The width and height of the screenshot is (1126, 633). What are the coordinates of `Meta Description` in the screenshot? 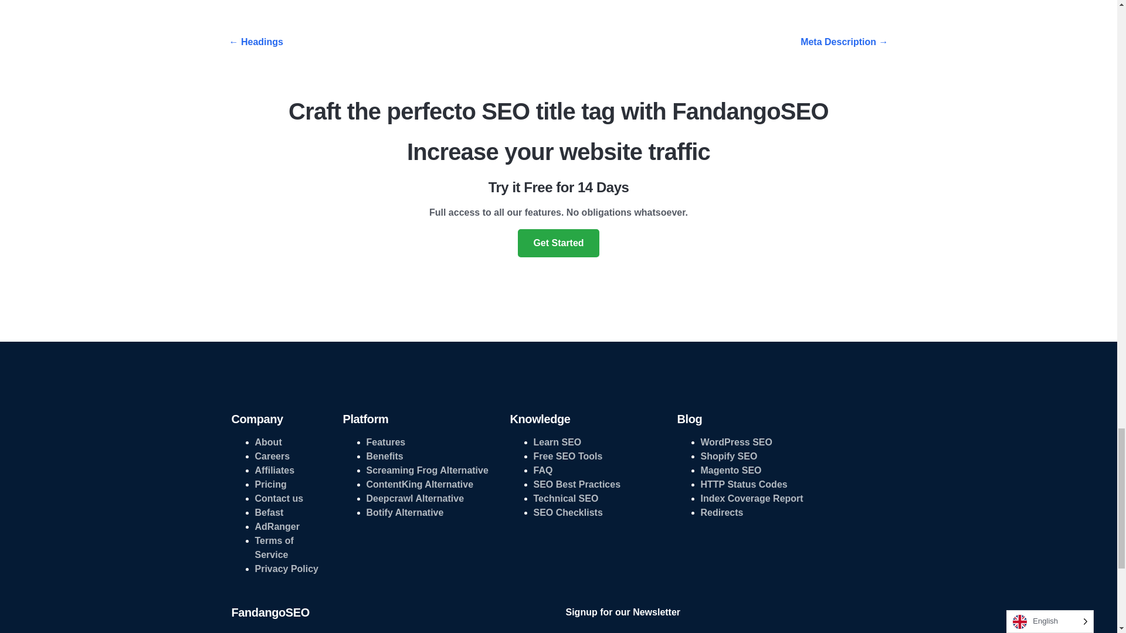 It's located at (844, 42).